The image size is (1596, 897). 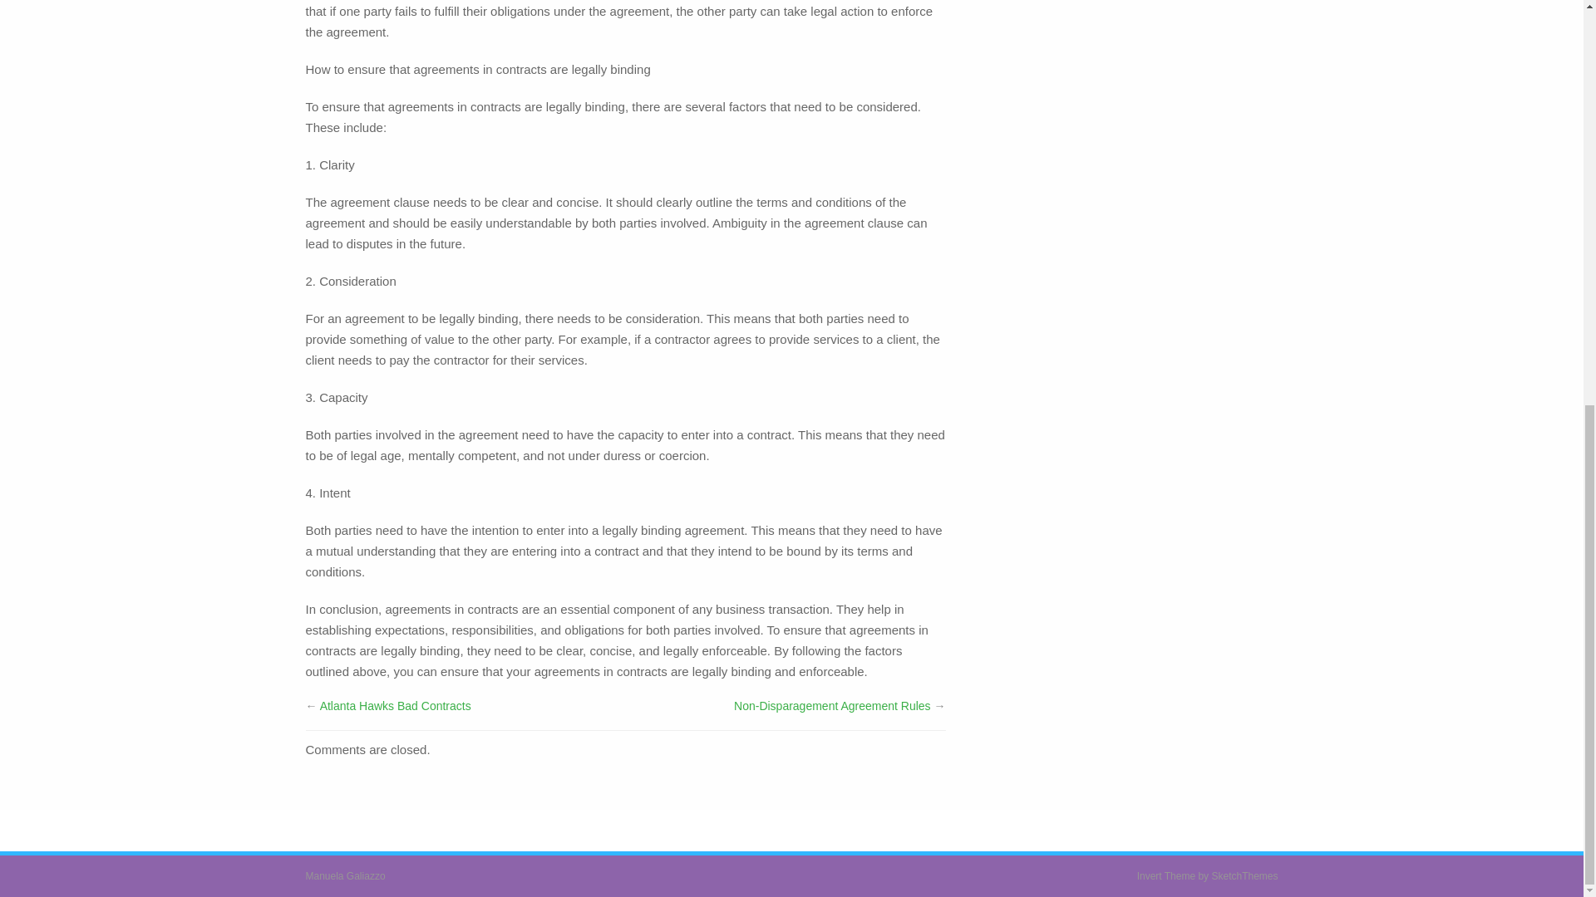 I want to click on Atlanta Hawks Bad Contracts, so click(x=396, y=706).